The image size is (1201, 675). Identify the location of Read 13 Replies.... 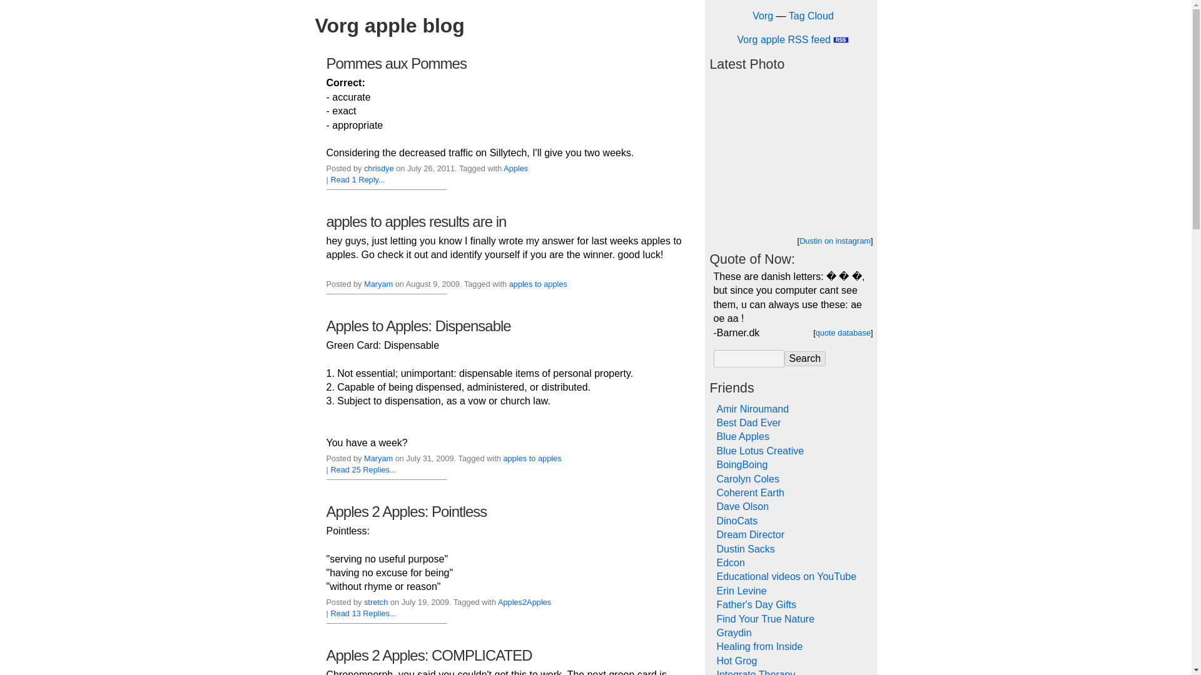
(363, 614).